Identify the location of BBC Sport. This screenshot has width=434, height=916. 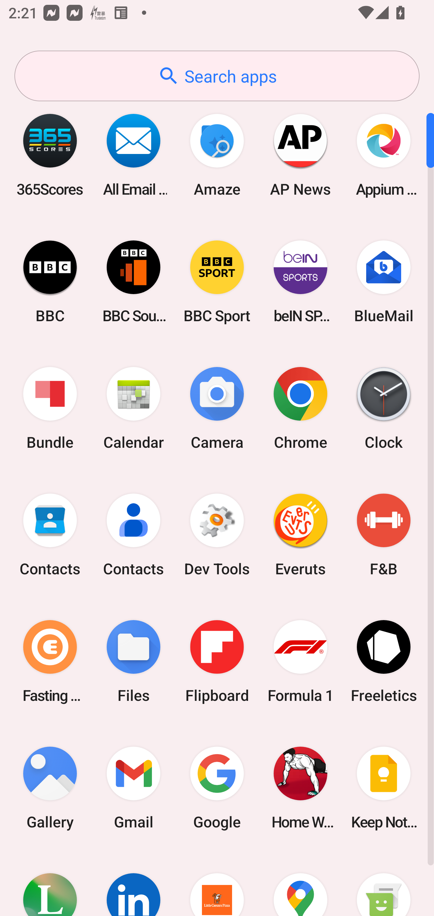
(217, 281).